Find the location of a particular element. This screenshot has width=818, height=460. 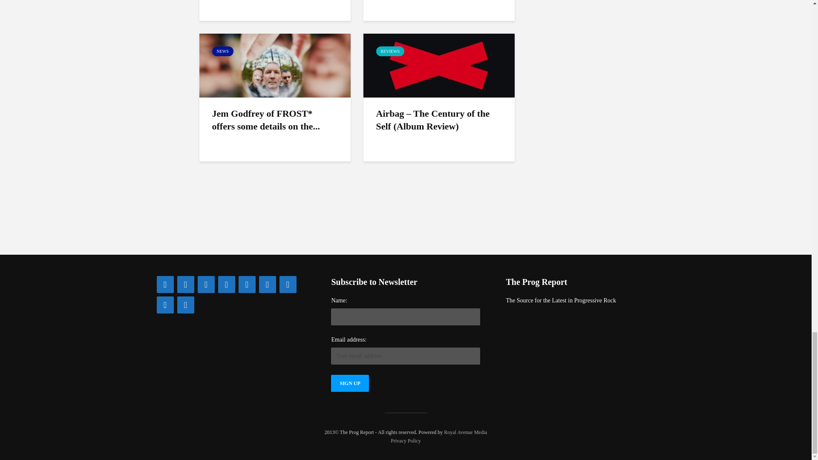

YouTube is located at coordinates (247, 285).